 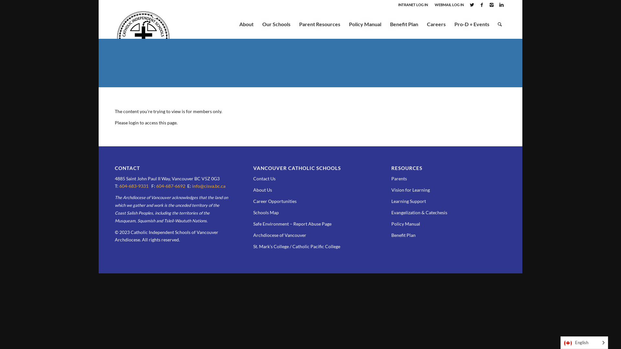 I want to click on Vision for Learning, so click(x=411, y=190).